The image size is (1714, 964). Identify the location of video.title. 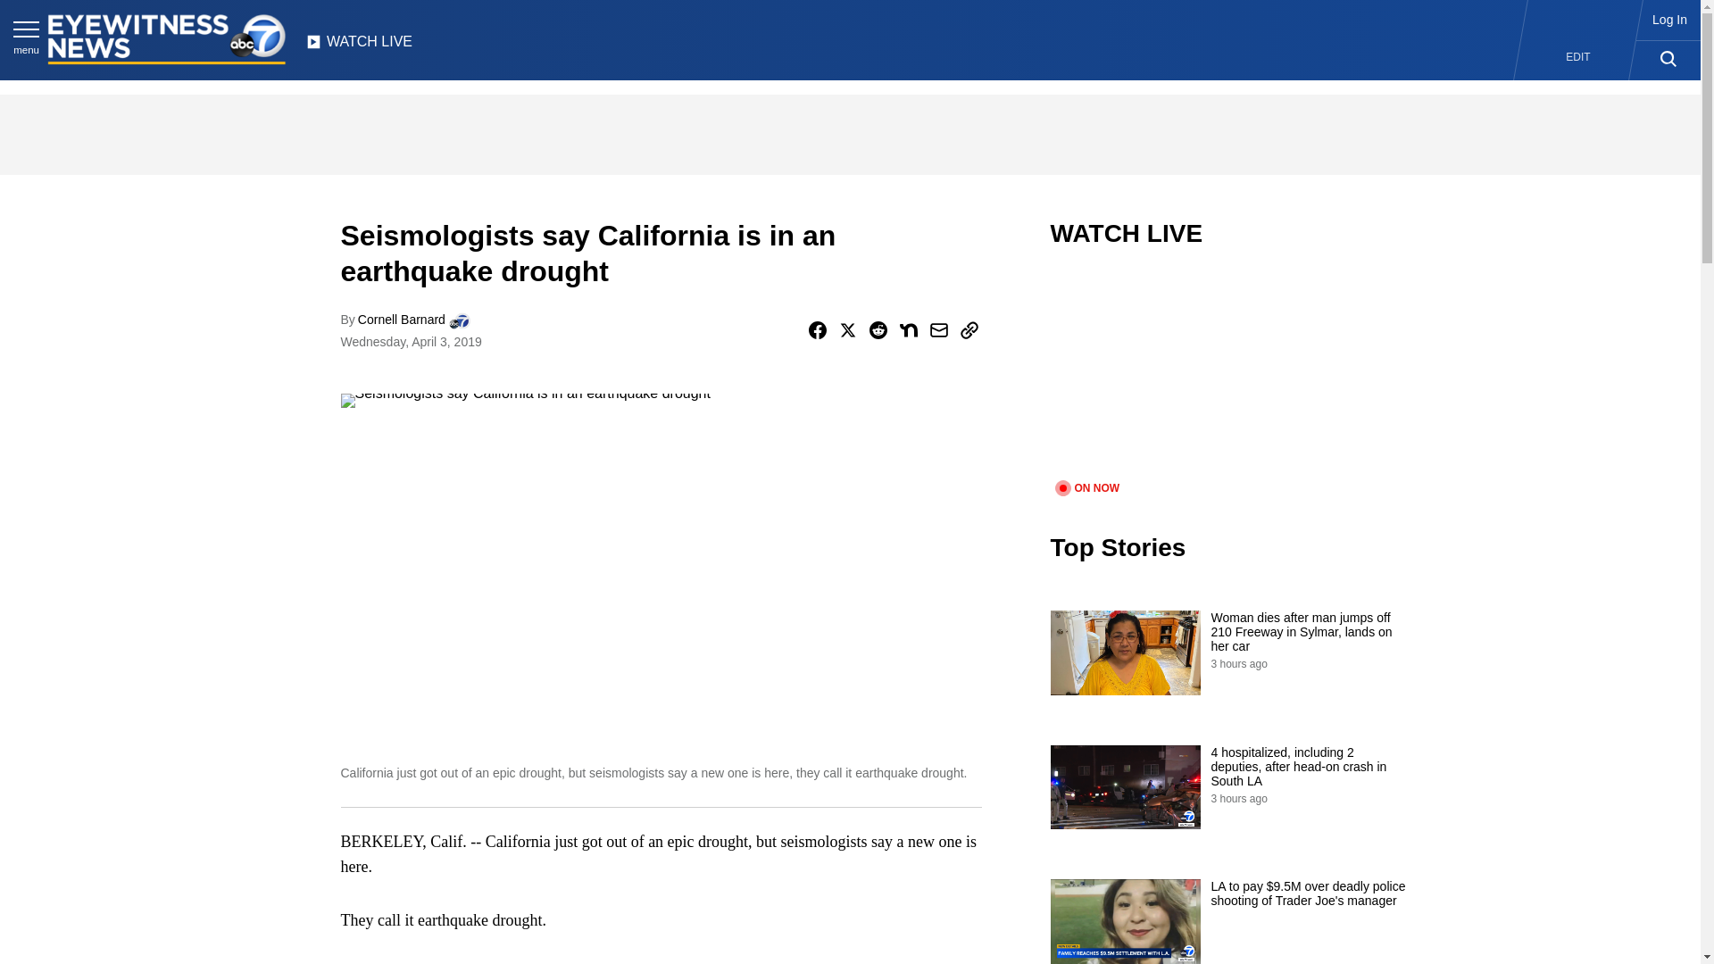
(1228, 375).